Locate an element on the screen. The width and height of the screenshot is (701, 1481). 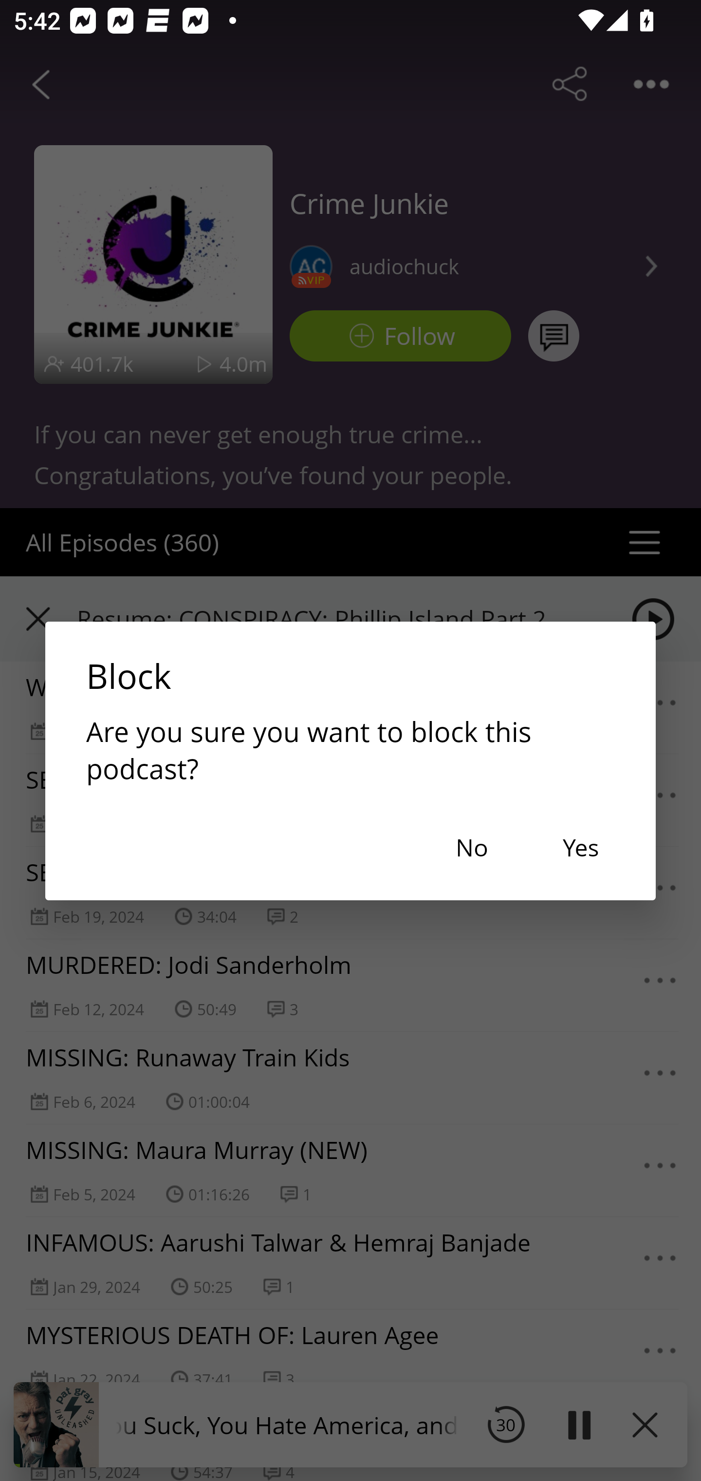
No is located at coordinates (471, 847).